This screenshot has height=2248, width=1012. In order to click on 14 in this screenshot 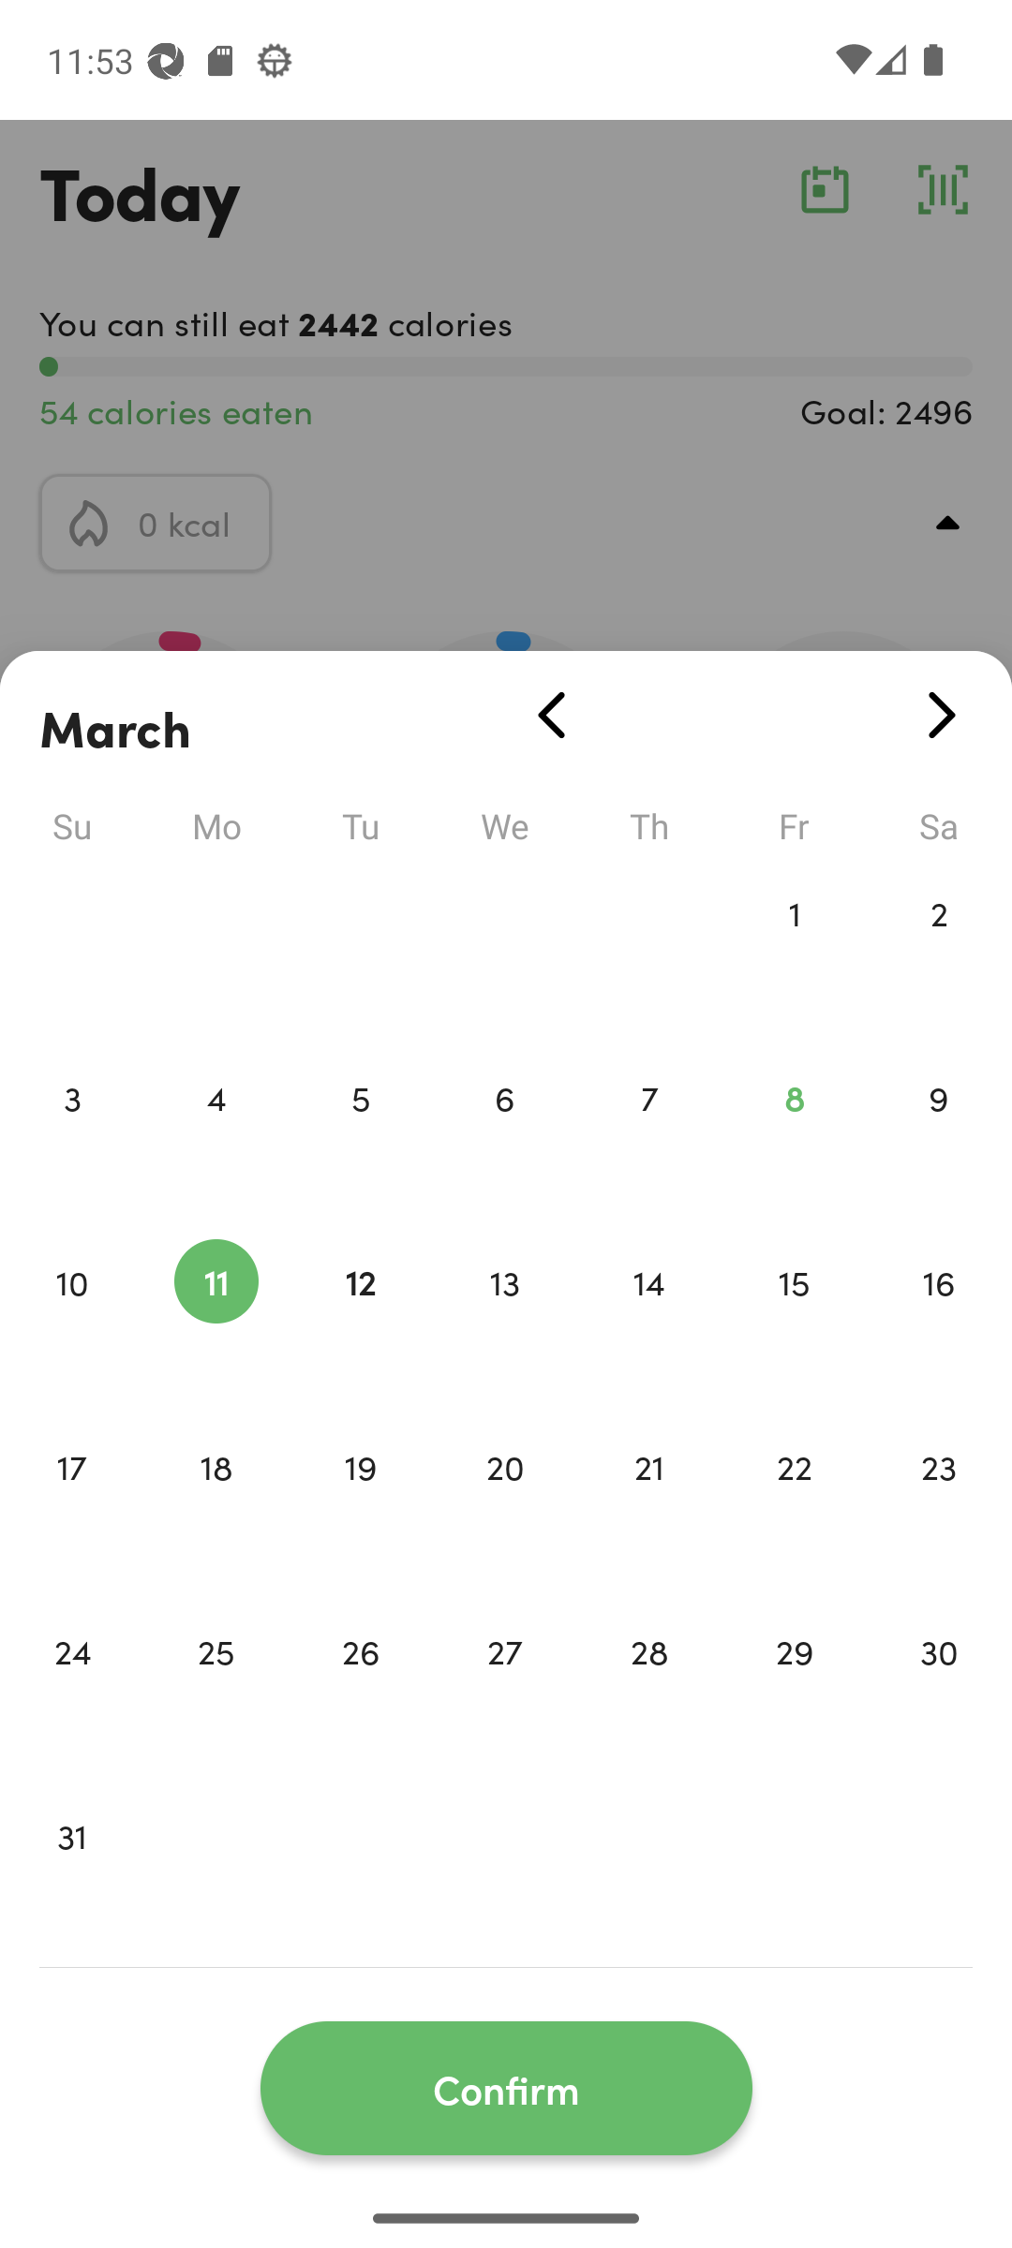, I will do `click(649, 1321)`.